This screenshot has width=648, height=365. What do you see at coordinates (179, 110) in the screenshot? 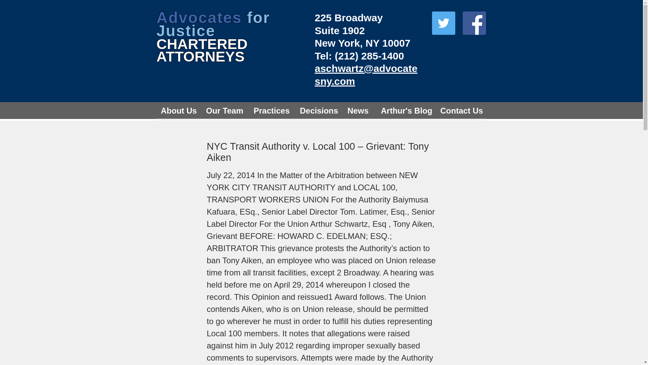
I see `About Us` at bounding box center [179, 110].